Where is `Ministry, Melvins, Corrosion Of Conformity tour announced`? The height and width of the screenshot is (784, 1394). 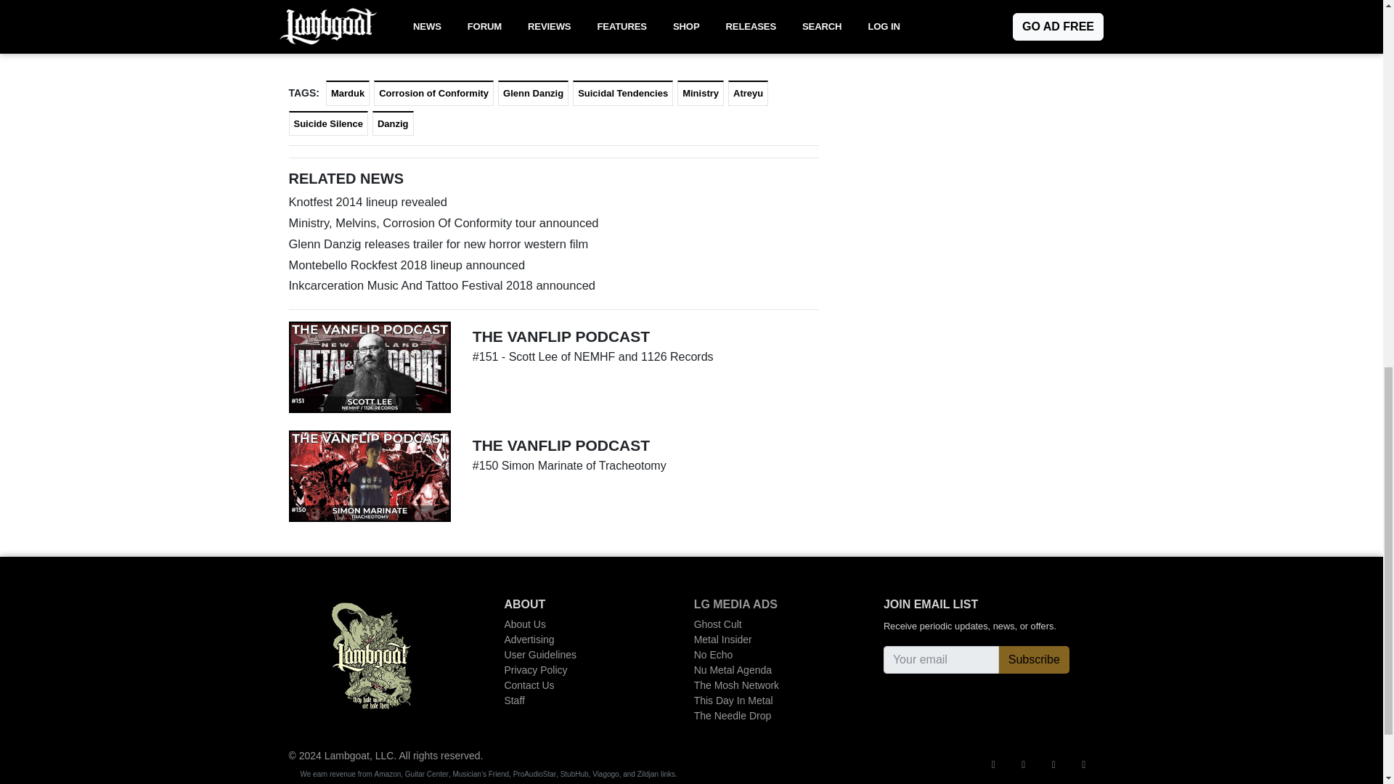 Ministry, Melvins, Corrosion Of Conformity tour announced is located at coordinates (553, 222).